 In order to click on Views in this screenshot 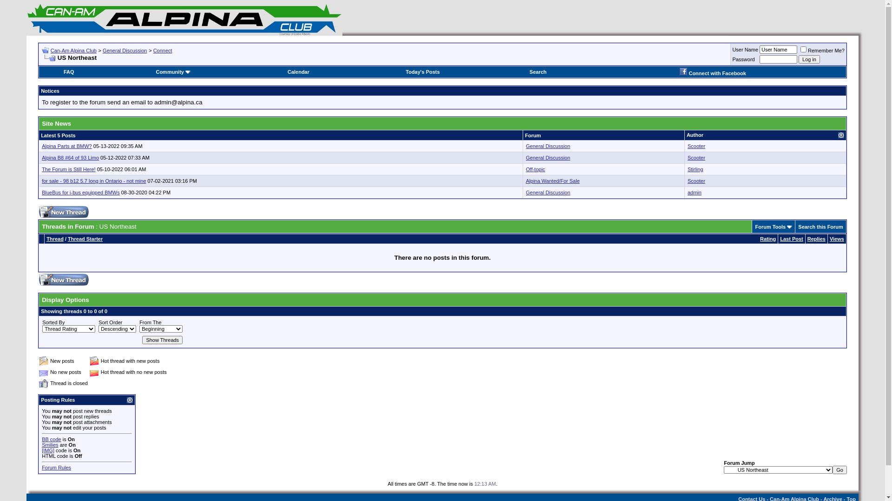, I will do `click(837, 238)`.